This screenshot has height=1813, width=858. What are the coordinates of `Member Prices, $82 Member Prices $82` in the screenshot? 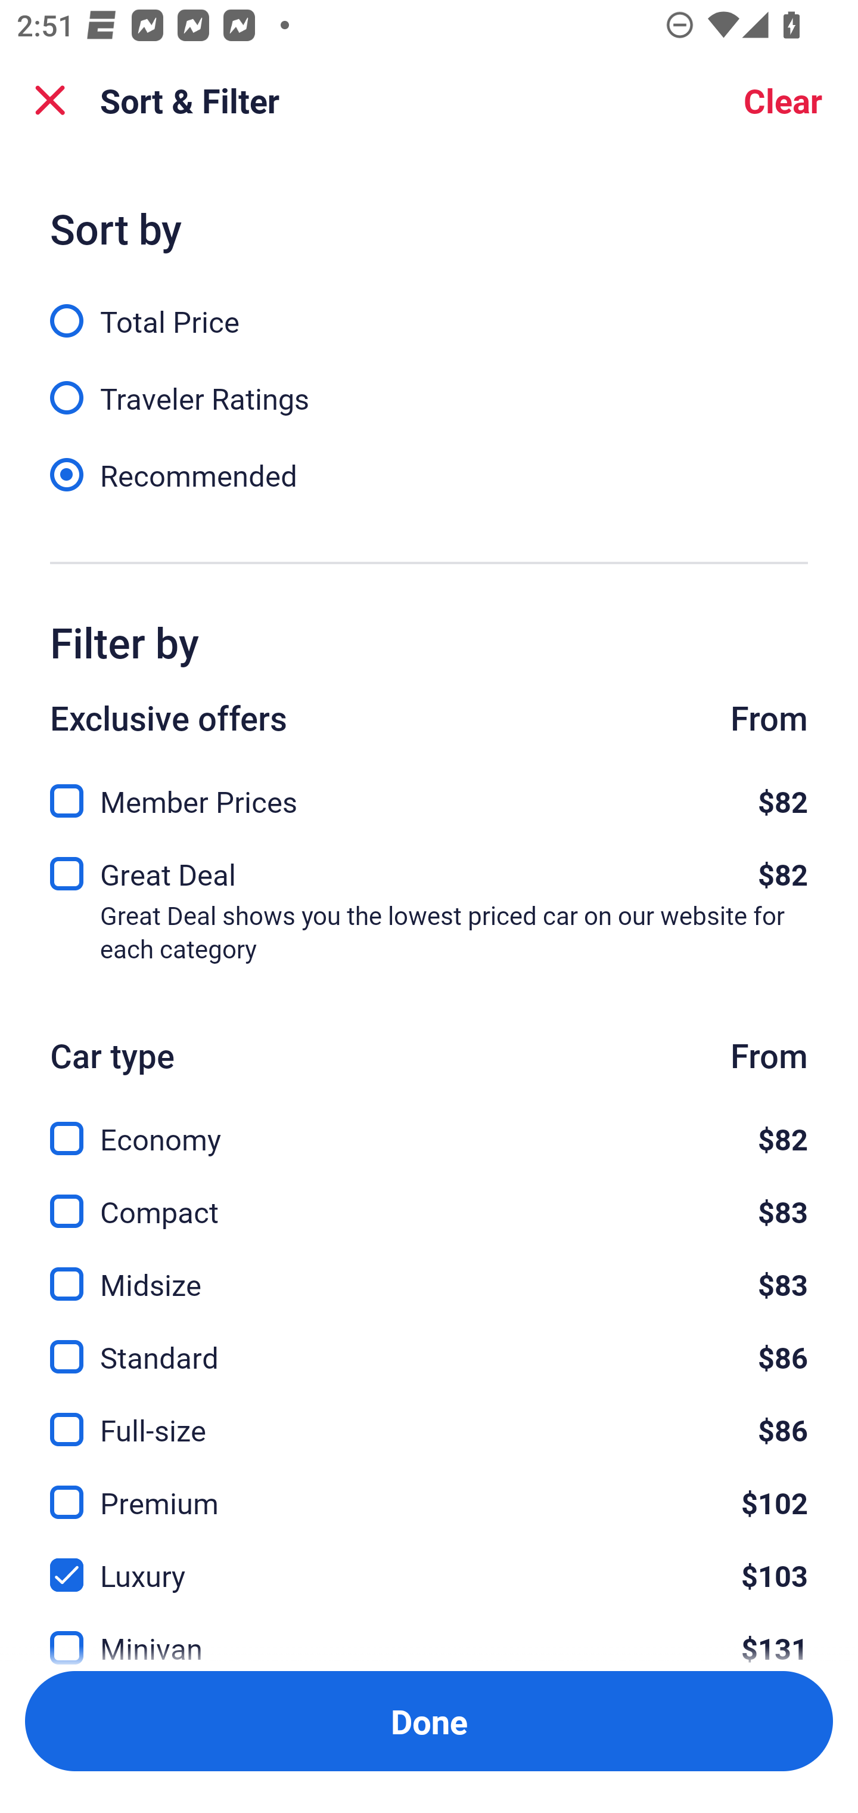 It's located at (429, 794).